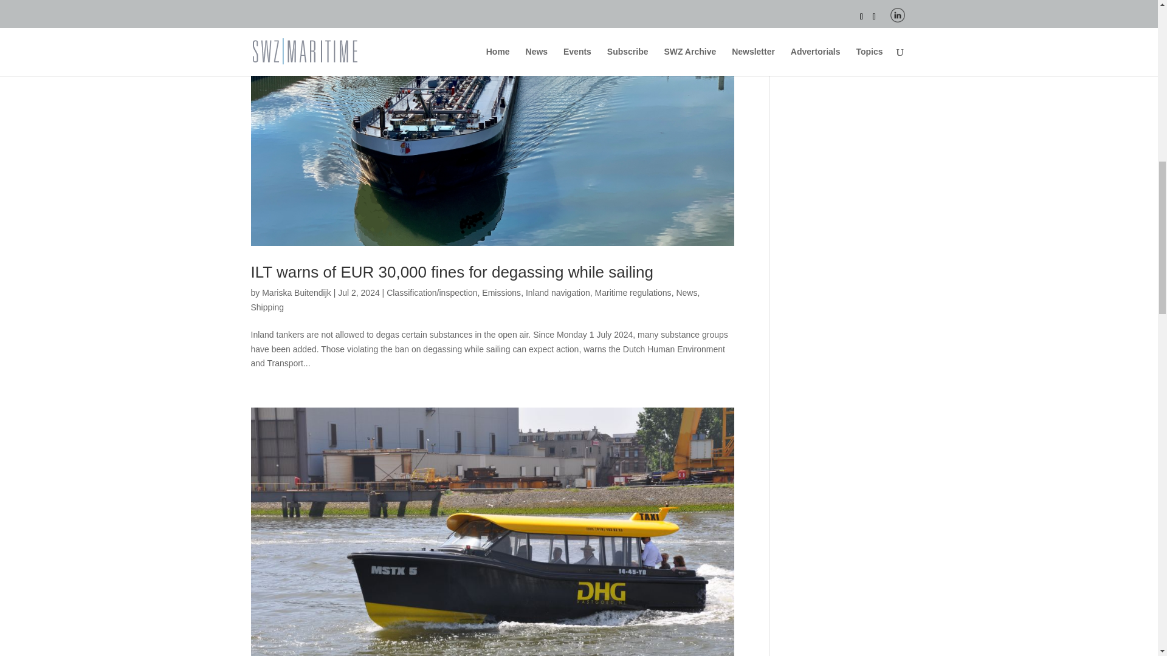 The width and height of the screenshot is (1167, 656). What do you see at coordinates (451, 272) in the screenshot?
I see `ILT warns of EUR 30,000 fines for degassing while sailing` at bounding box center [451, 272].